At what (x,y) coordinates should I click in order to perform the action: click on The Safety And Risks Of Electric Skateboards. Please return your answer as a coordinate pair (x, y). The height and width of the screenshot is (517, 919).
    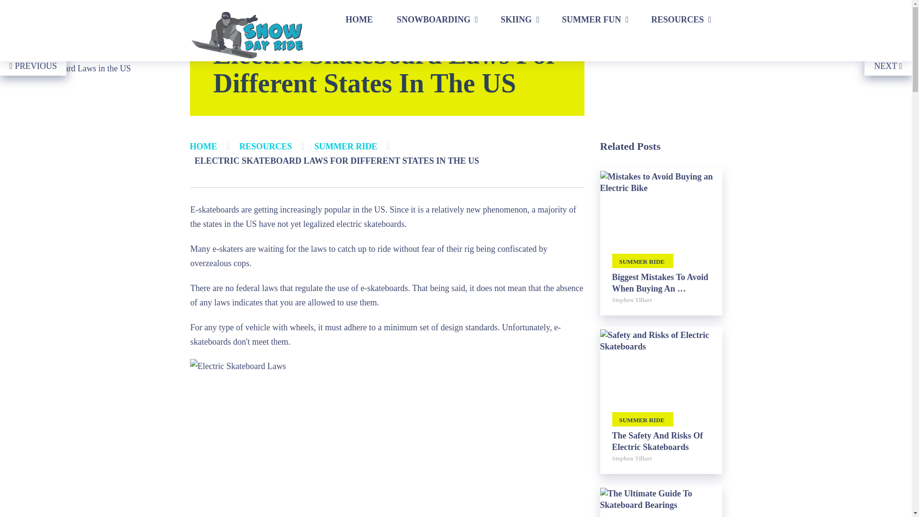
    Looking at the image, I should click on (661, 441).